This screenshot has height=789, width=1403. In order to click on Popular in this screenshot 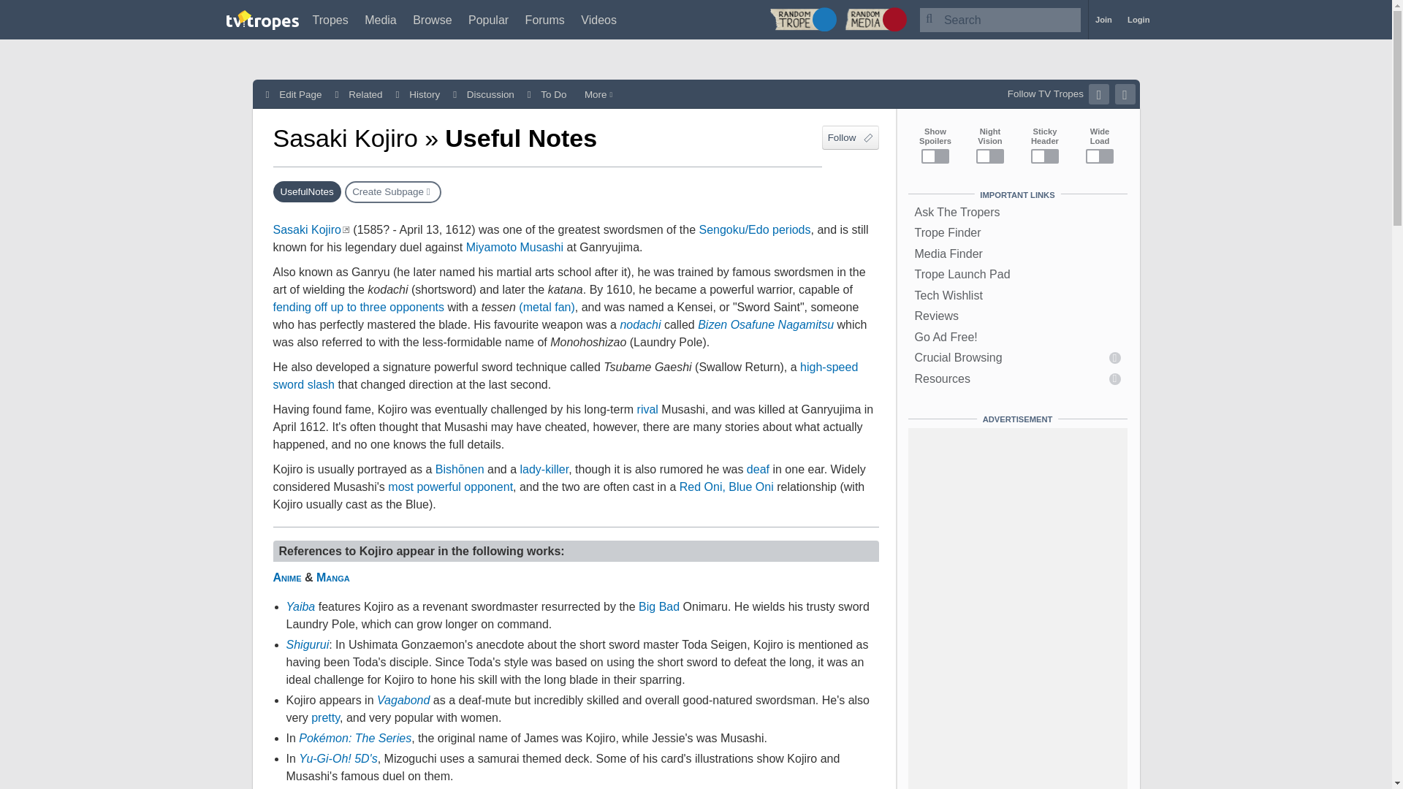, I will do `click(488, 20)`.